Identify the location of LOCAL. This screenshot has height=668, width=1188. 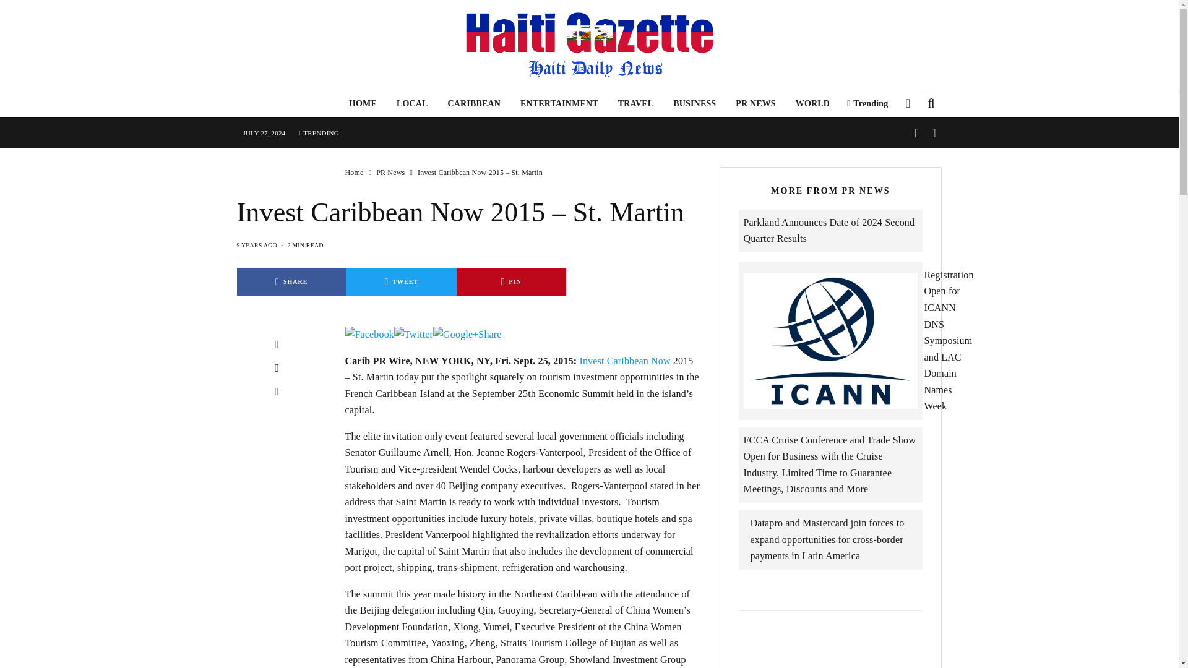
(412, 103).